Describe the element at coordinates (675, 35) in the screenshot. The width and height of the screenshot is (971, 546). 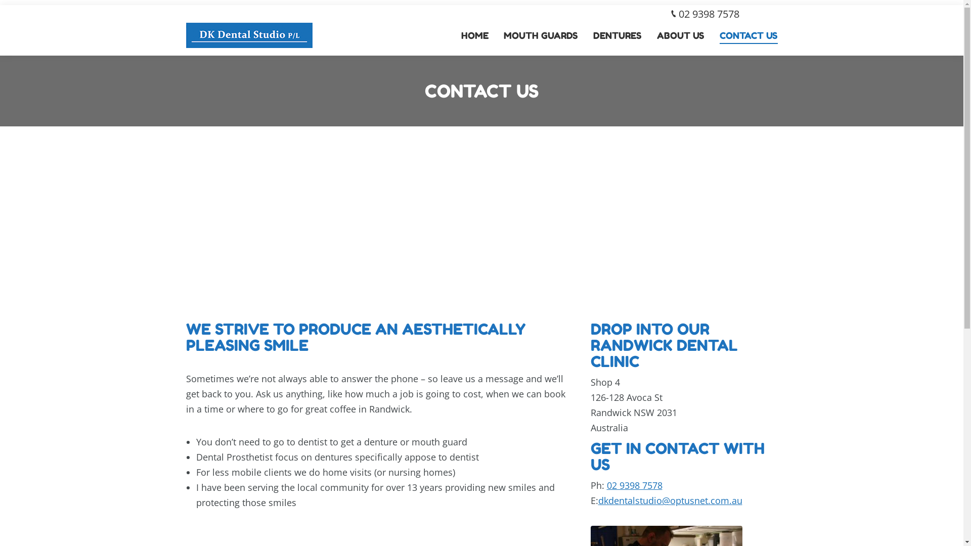
I see `ABOUT US` at that location.